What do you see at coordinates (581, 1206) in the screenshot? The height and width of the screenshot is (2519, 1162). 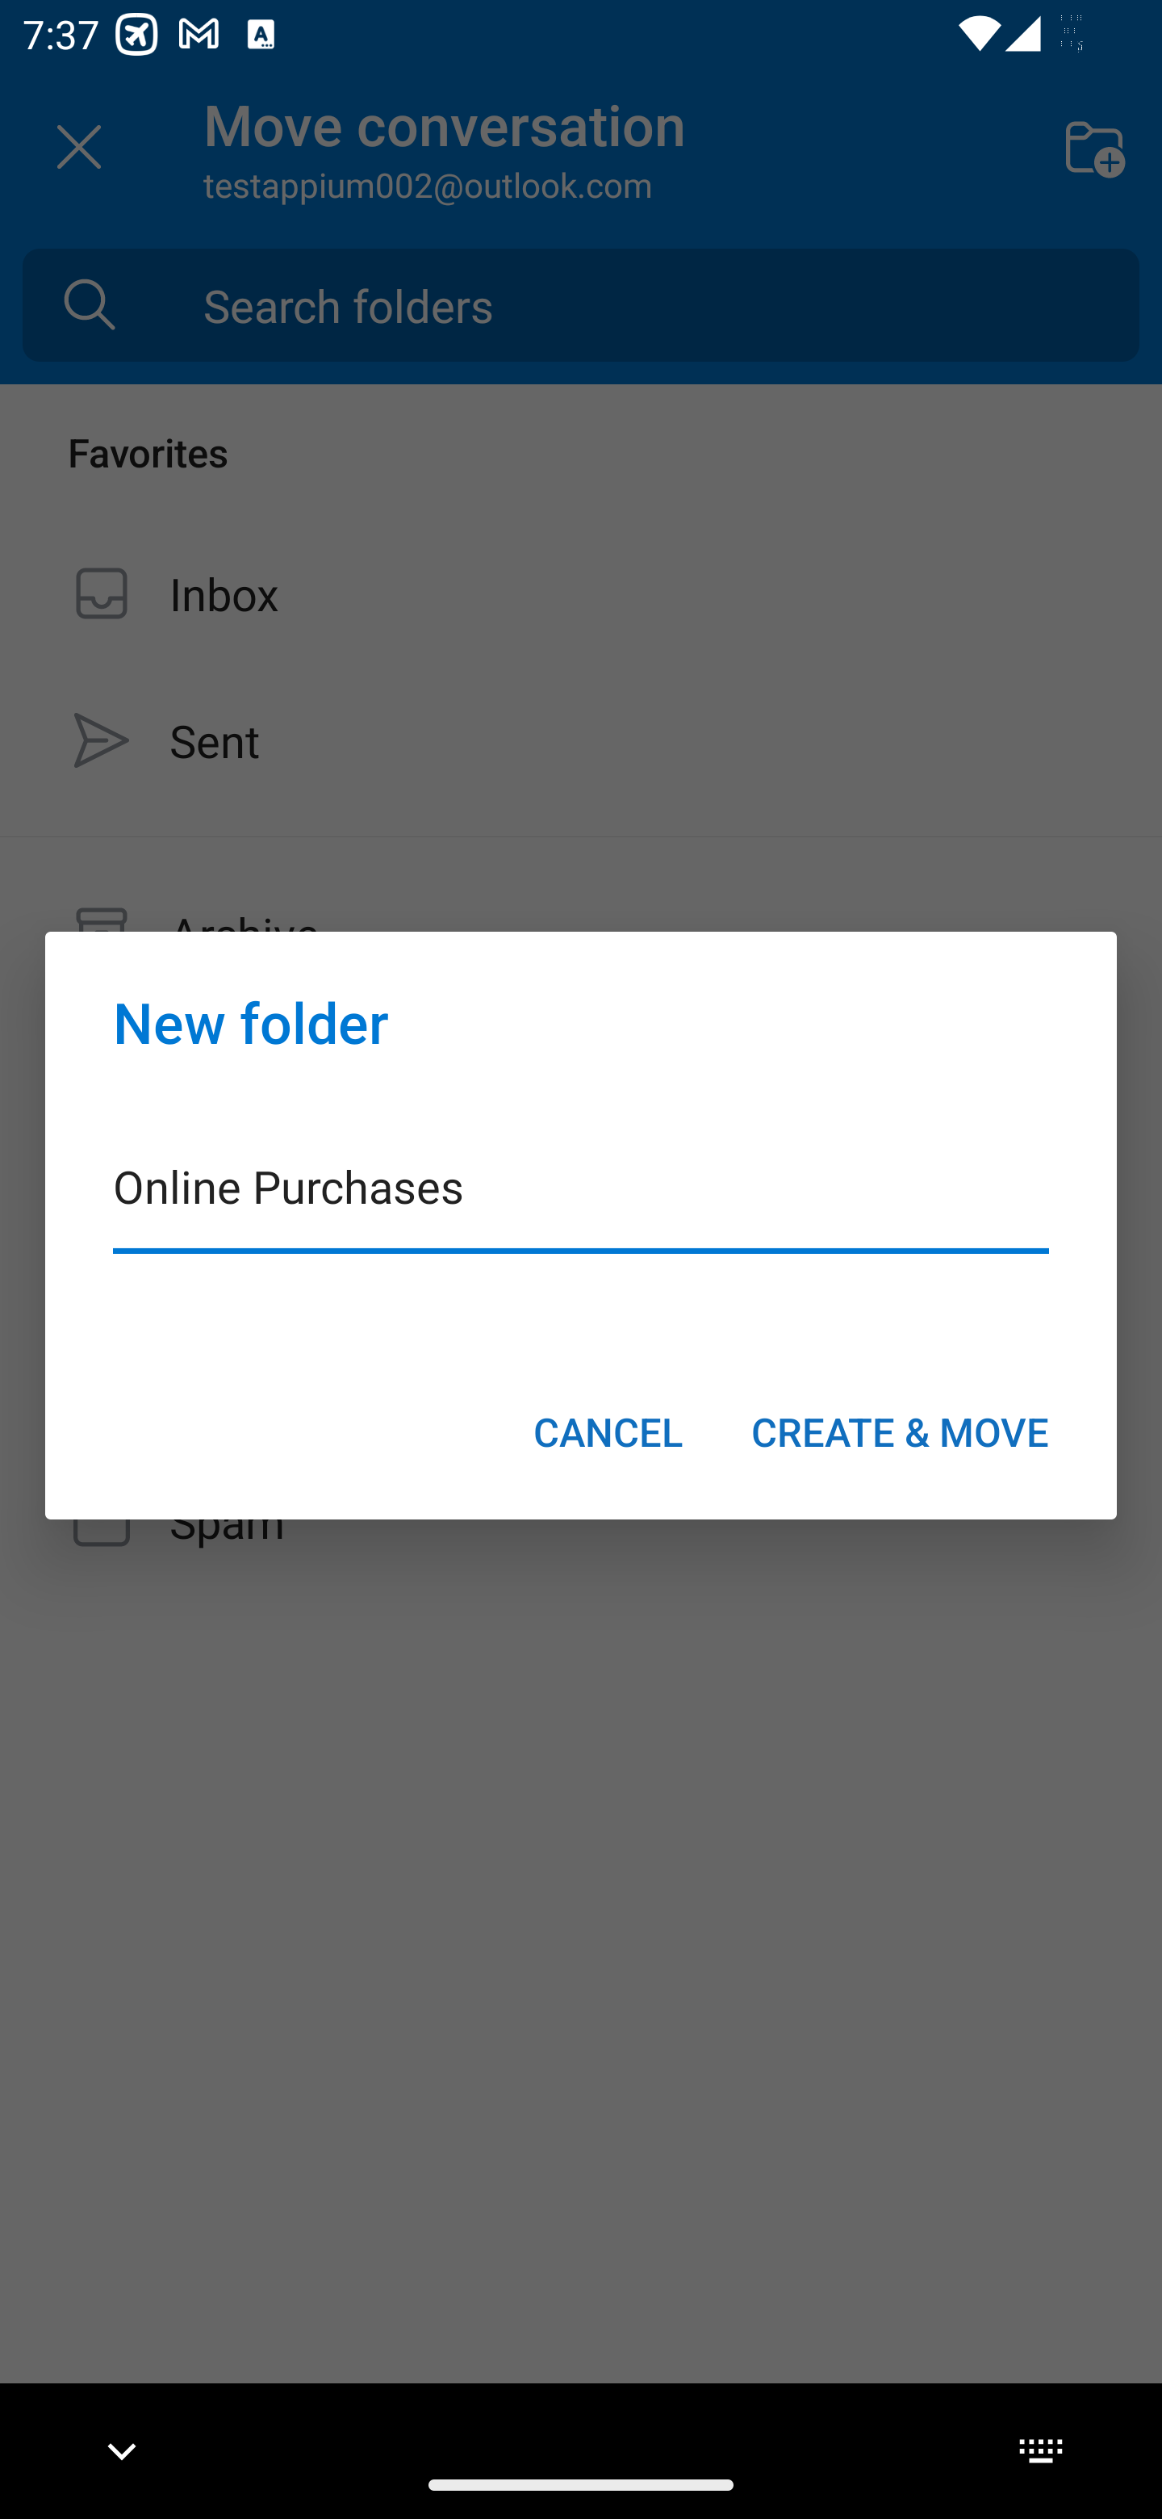 I see `Online Purchases` at bounding box center [581, 1206].